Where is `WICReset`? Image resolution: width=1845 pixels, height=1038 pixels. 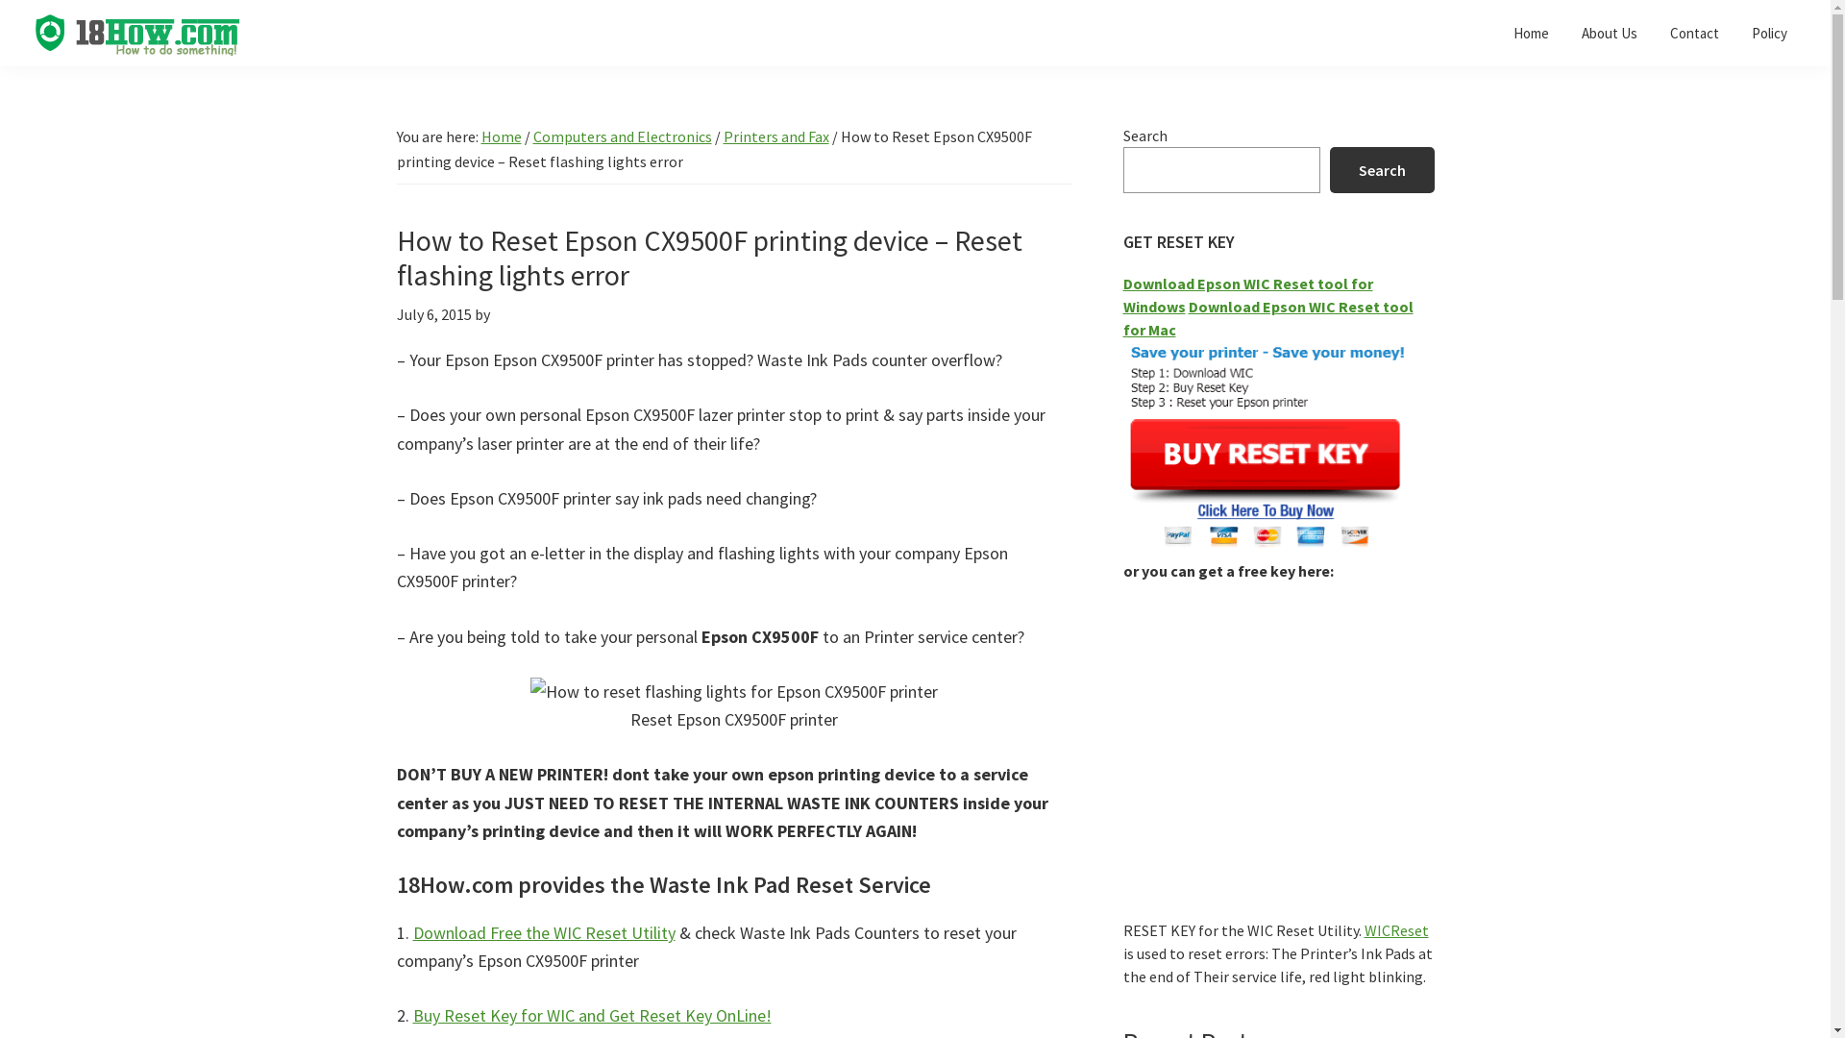
WICReset is located at coordinates (1397, 930).